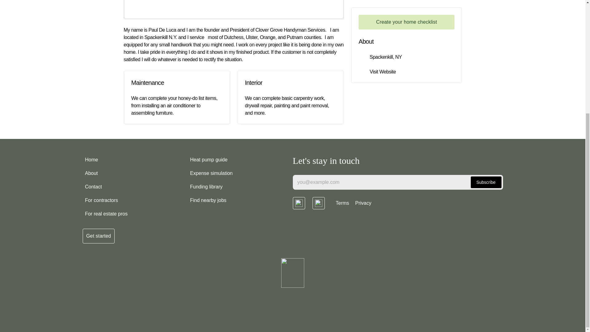  What do you see at coordinates (98, 236) in the screenshot?
I see `Get started` at bounding box center [98, 236].